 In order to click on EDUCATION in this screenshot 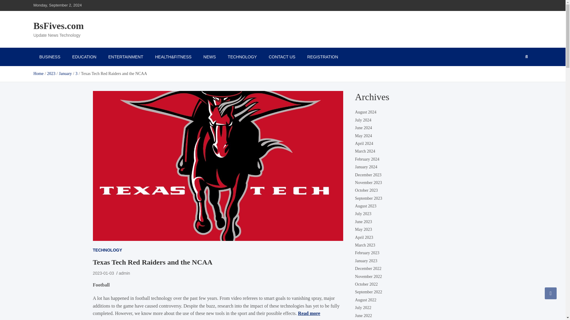, I will do `click(84, 57)`.